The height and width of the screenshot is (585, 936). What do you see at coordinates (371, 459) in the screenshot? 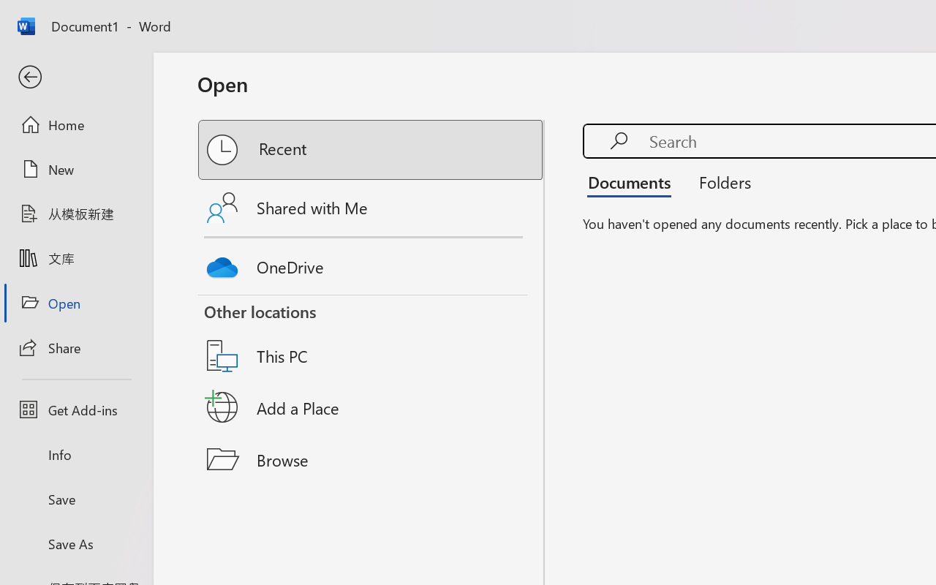
I see `Browse` at bounding box center [371, 459].